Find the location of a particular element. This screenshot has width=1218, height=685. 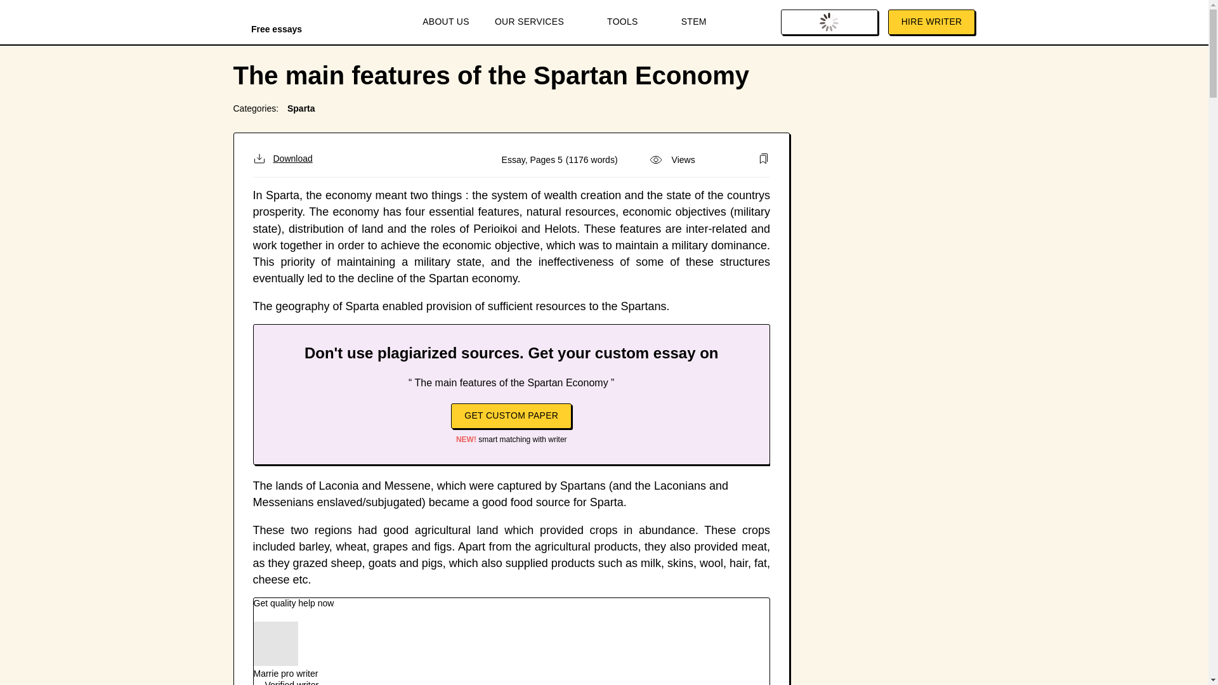

STEM is located at coordinates (694, 22).